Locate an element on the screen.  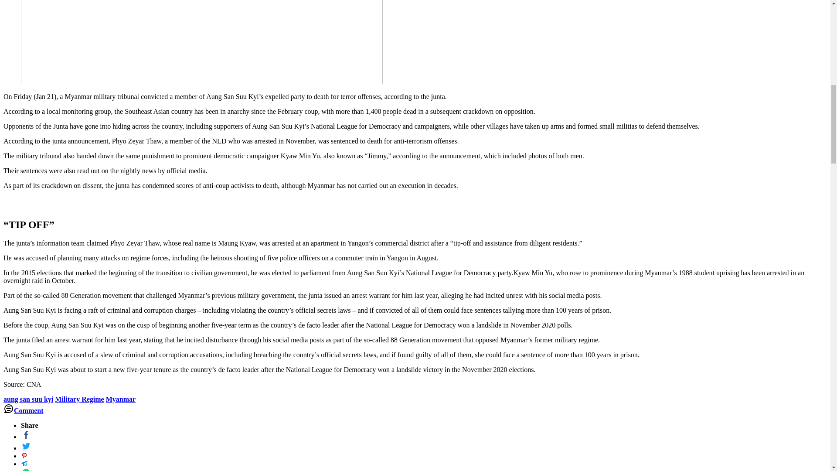
aung san suu kyi is located at coordinates (28, 399).